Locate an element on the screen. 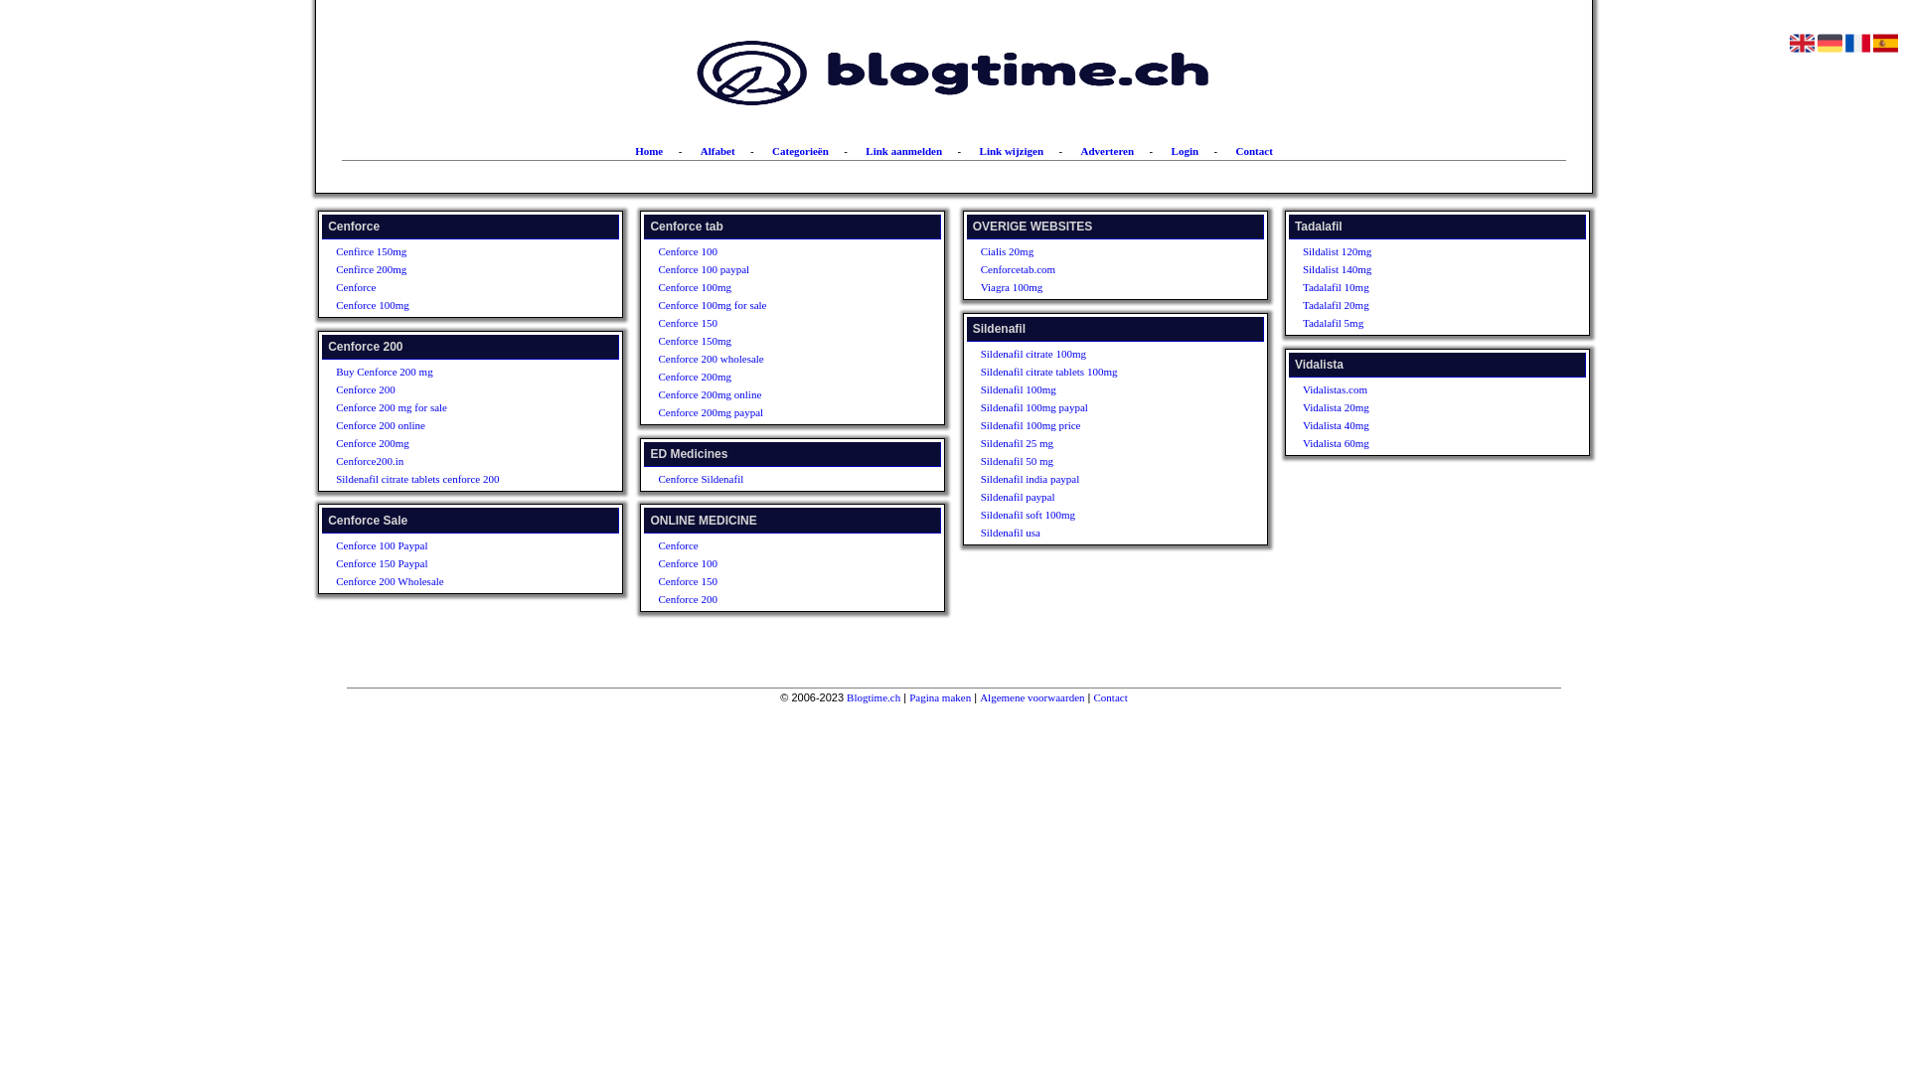  Sildenafil india paypal is located at coordinates (1095, 479).